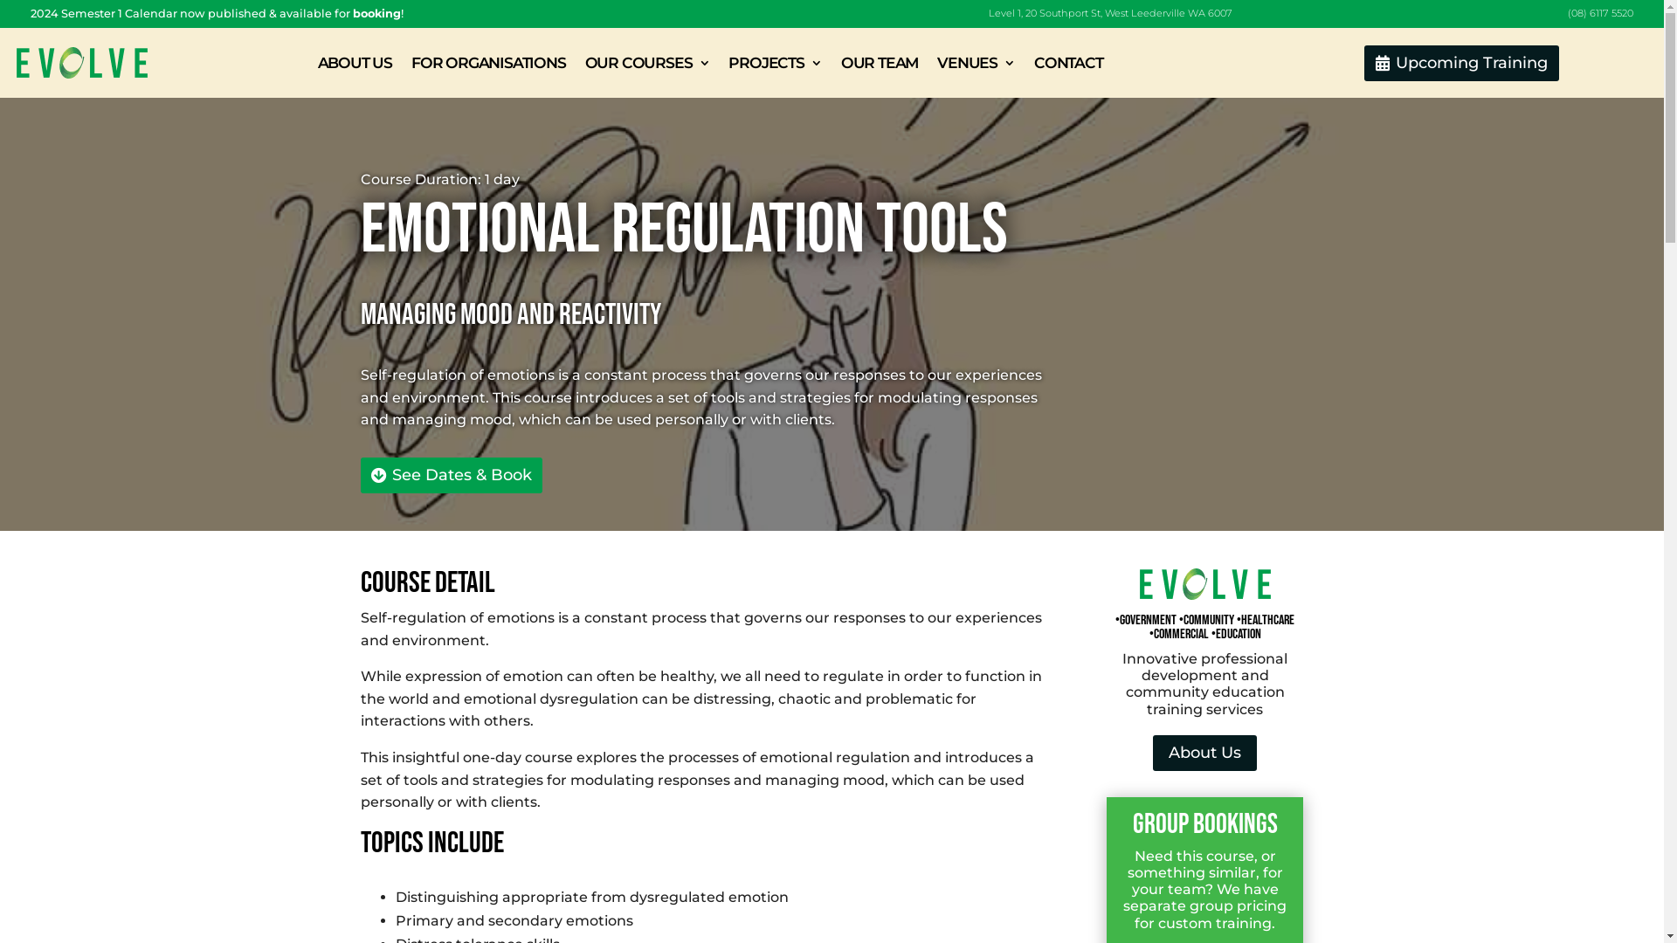 The image size is (1677, 943). What do you see at coordinates (451, 475) in the screenshot?
I see `See Dates & Book` at bounding box center [451, 475].